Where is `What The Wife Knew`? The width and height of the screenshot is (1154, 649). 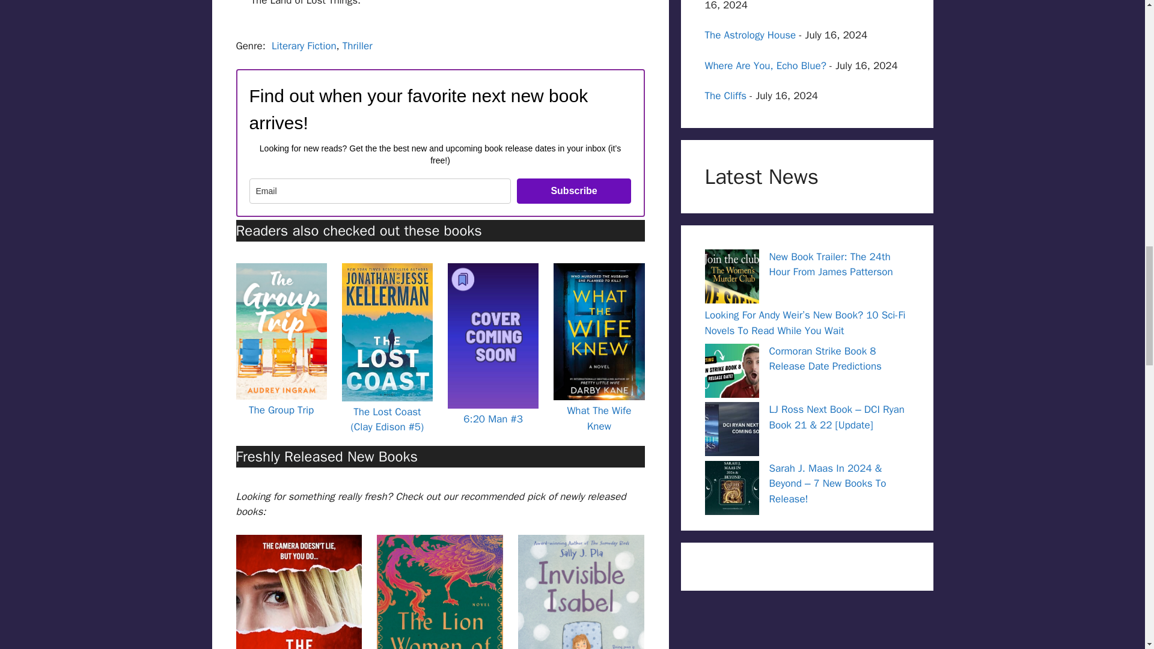
What The Wife Knew is located at coordinates (599, 418).